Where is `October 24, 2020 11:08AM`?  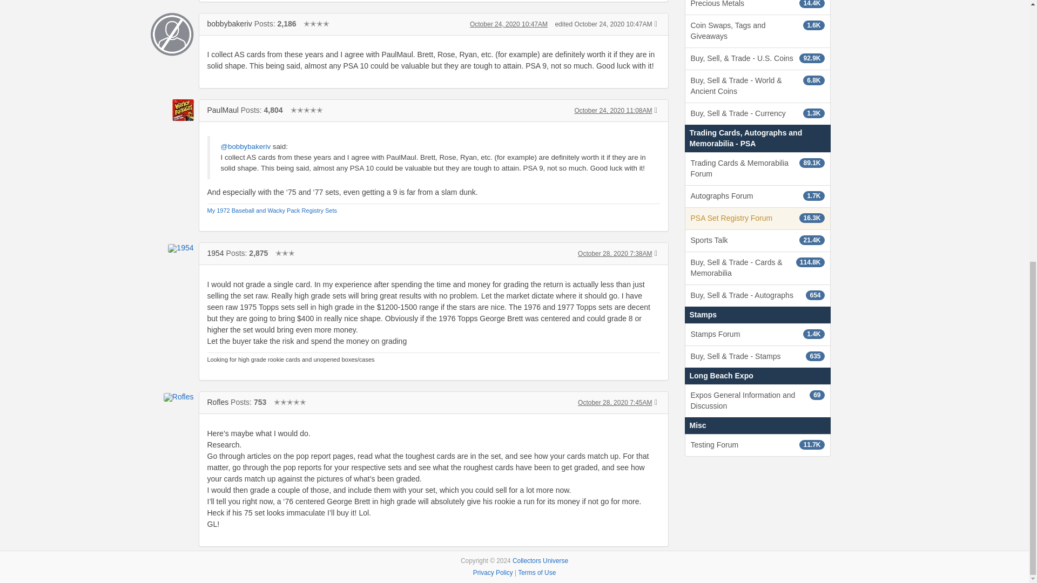
October 24, 2020 11:08AM is located at coordinates (613, 110).